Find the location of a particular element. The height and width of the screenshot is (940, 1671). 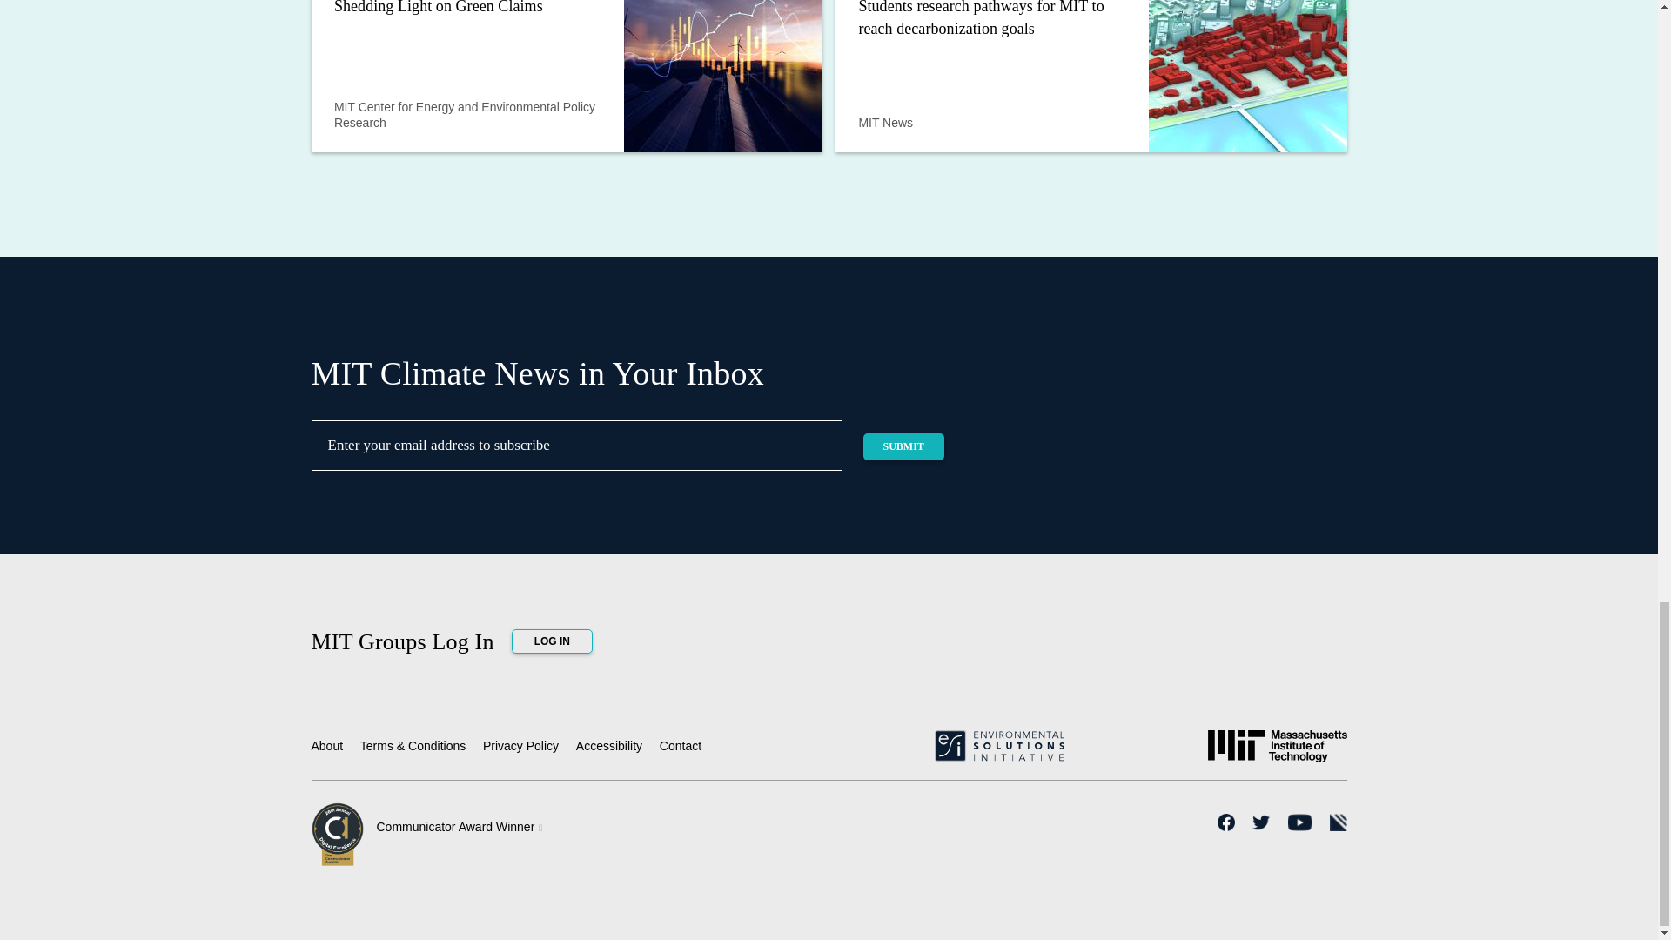

MIT Website is located at coordinates (1278, 753).